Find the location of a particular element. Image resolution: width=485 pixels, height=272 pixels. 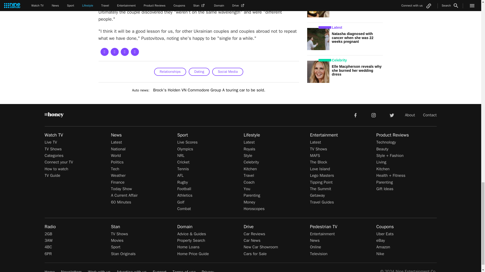

Dating is located at coordinates (199, 72).